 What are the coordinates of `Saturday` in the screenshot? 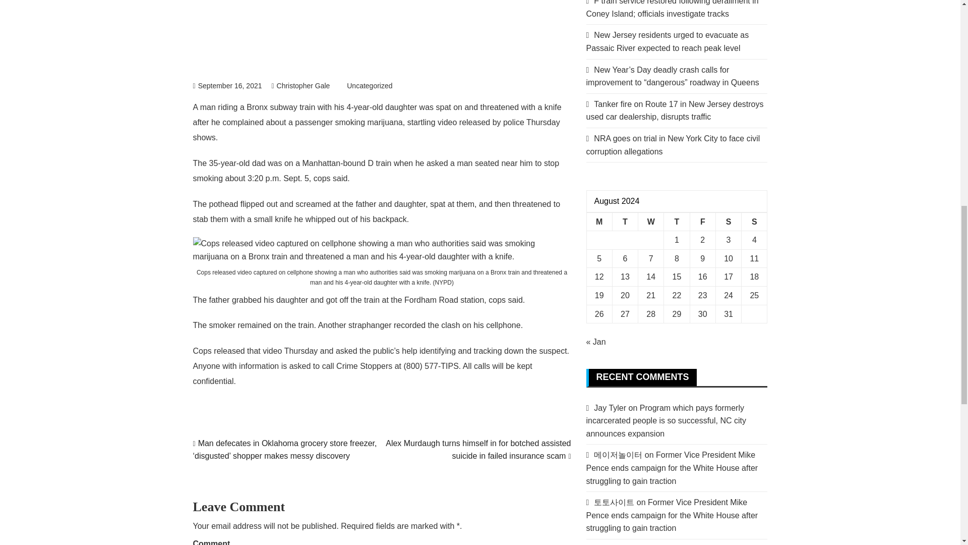 It's located at (728, 222).